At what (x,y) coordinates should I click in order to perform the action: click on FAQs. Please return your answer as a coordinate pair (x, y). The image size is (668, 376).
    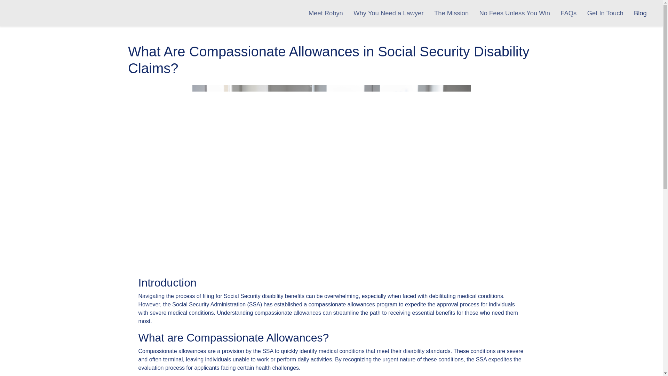
    Looking at the image, I should click on (568, 13).